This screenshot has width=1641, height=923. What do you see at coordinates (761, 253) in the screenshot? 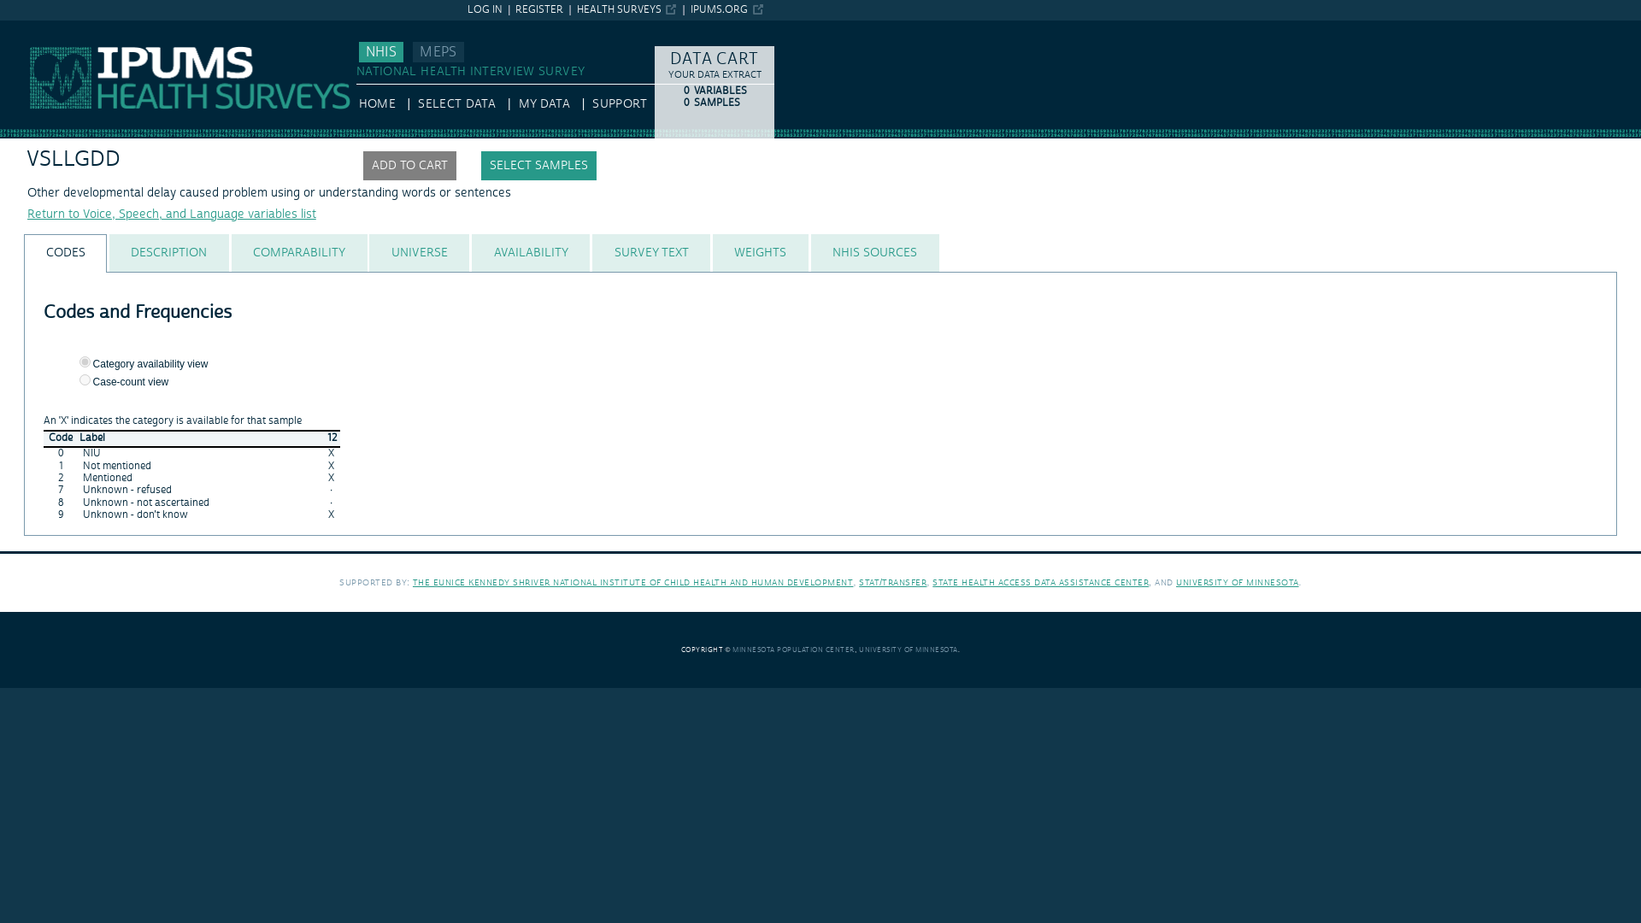
I see `WEIGHTS` at bounding box center [761, 253].